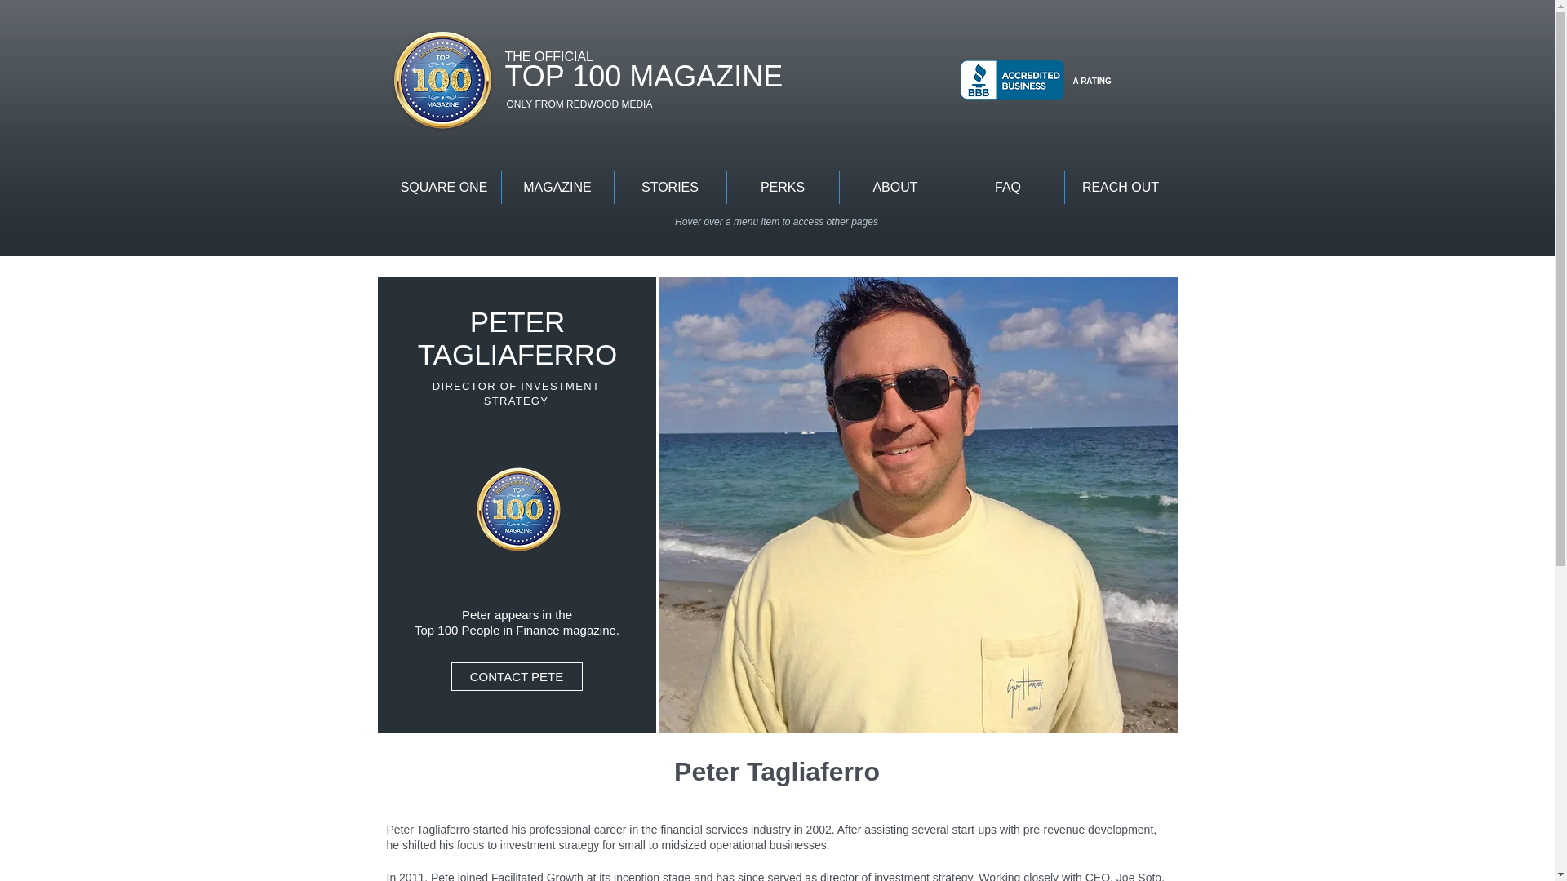  I want to click on STORIES, so click(669, 187).